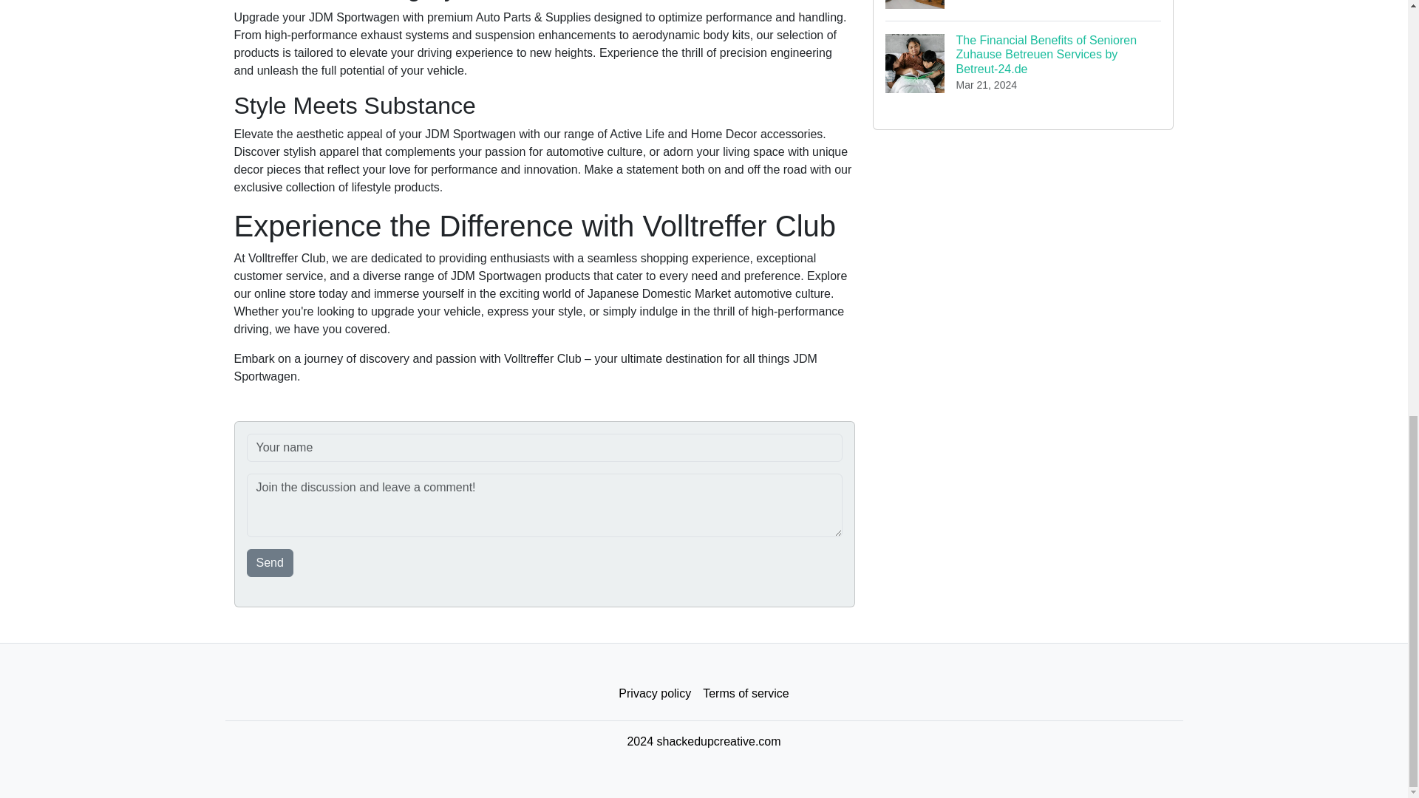  Describe the element at coordinates (270, 563) in the screenshot. I see `Send` at that location.